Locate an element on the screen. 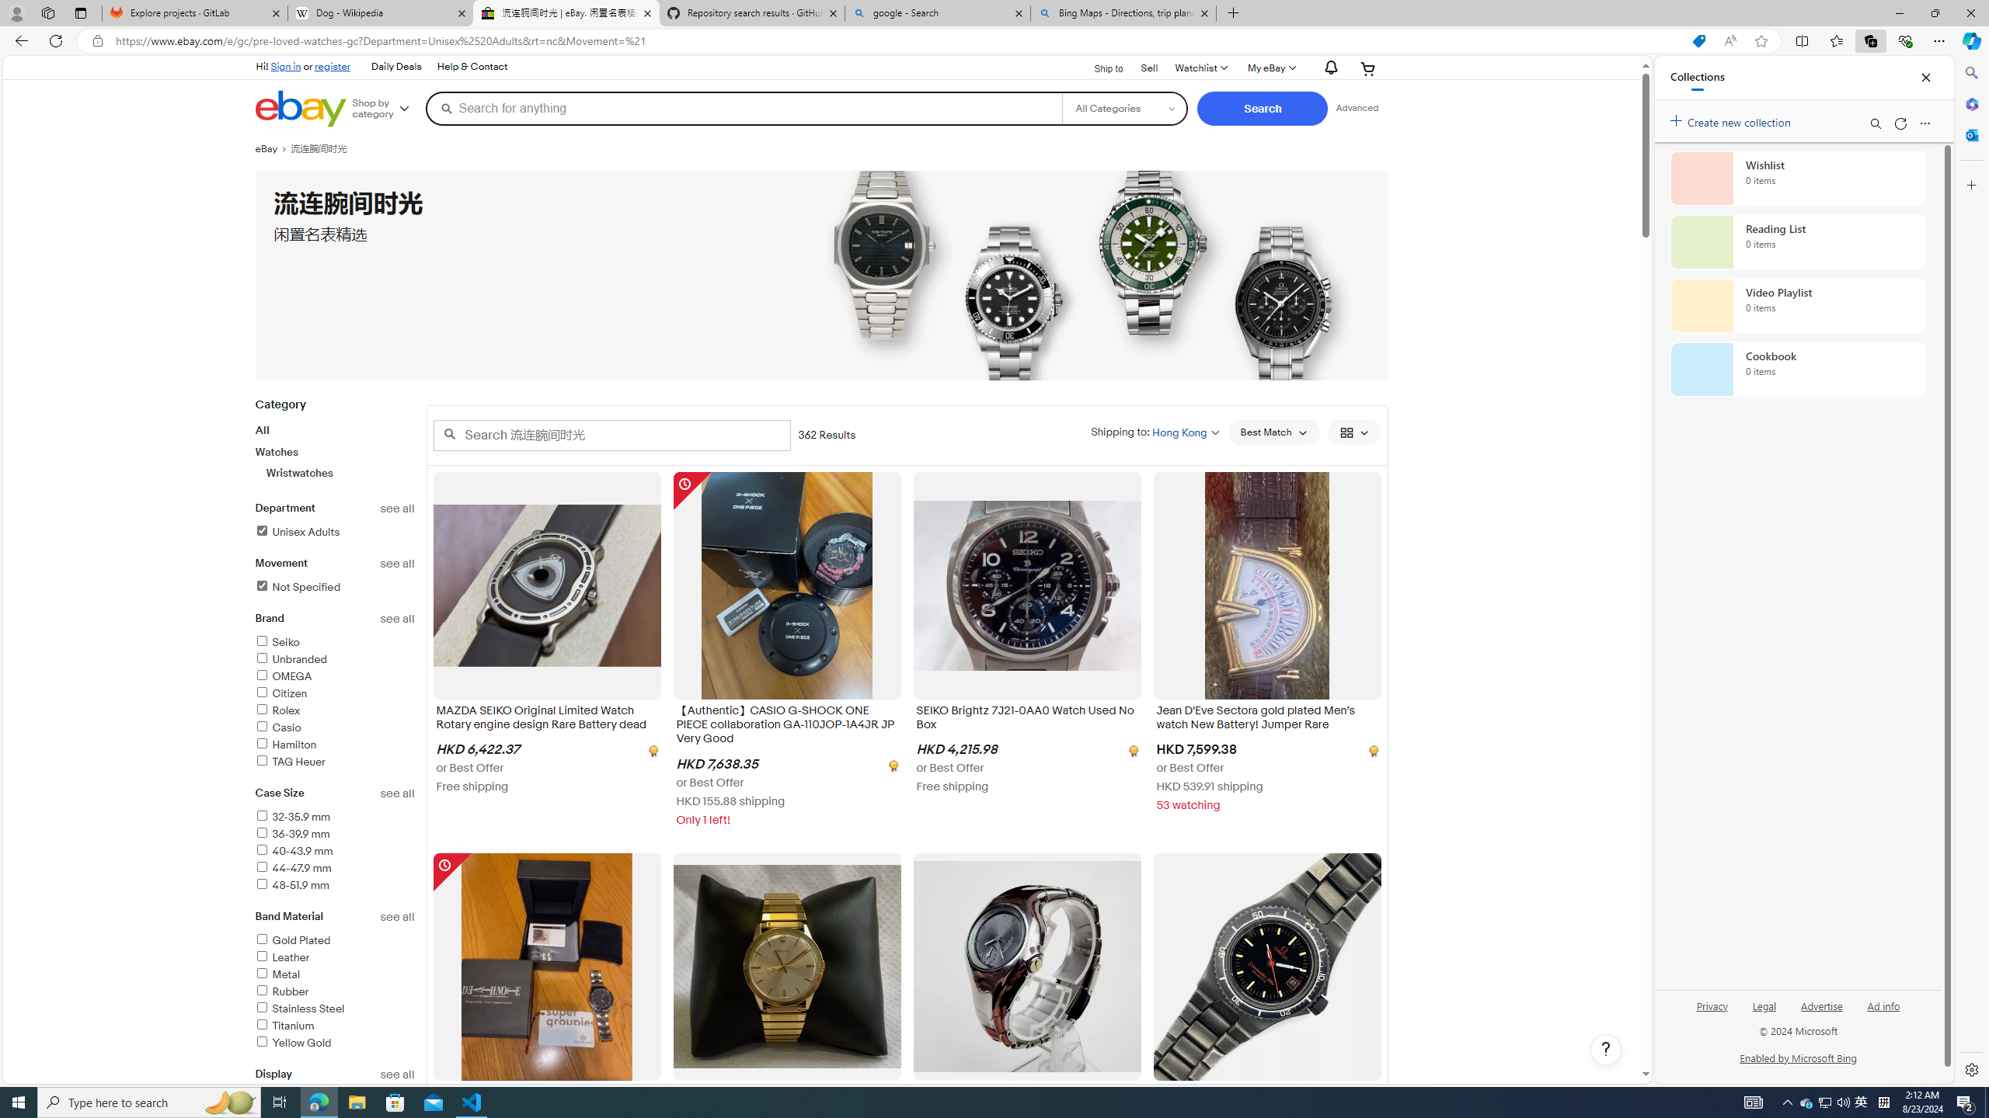  See all case size refinements is located at coordinates (398, 793).